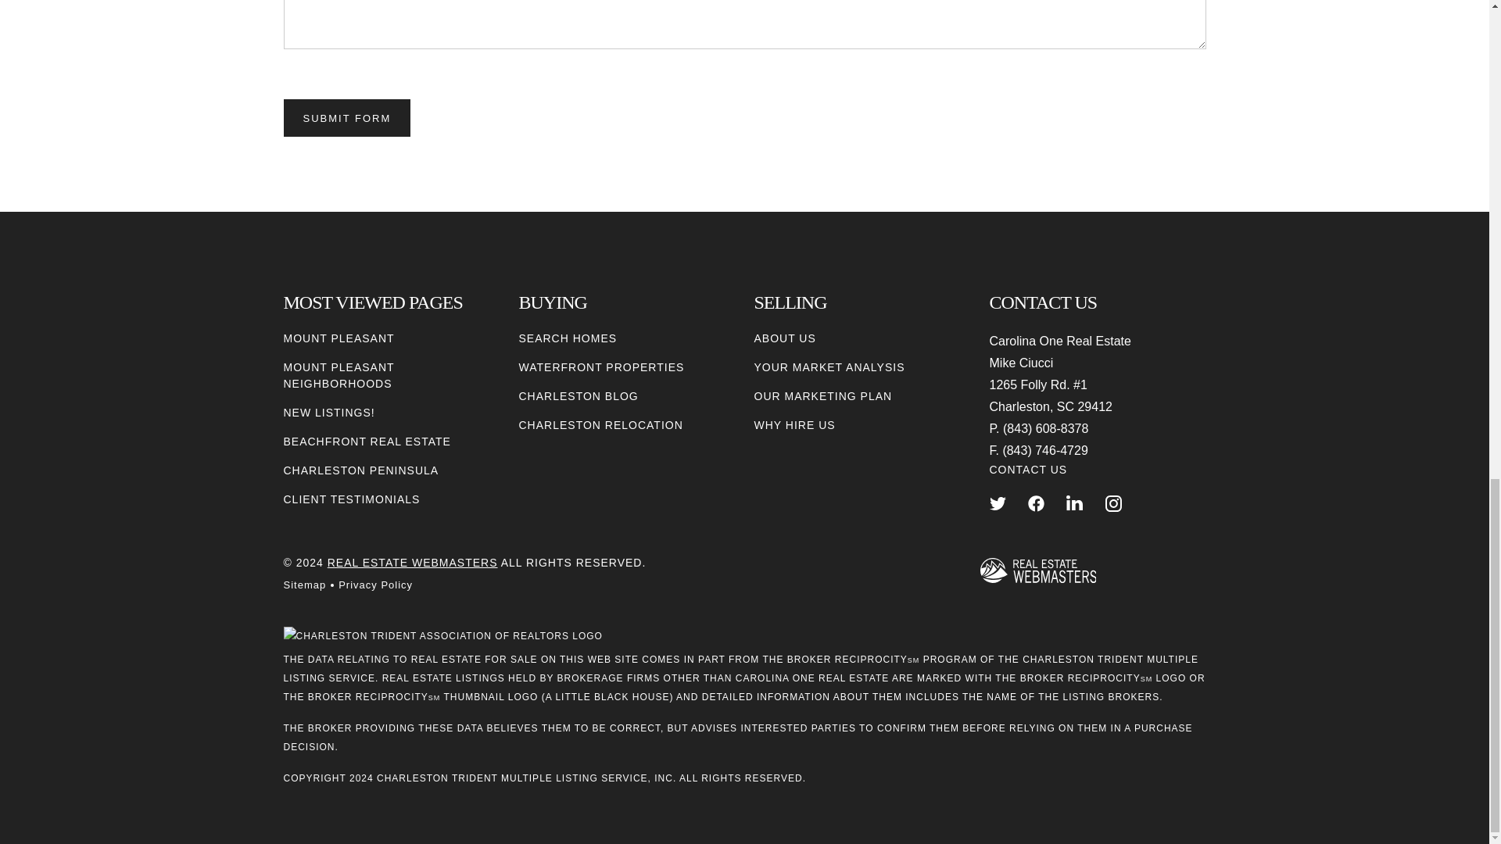 The height and width of the screenshot is (844, 1501). Describe the element at coordinates (1037, 503) in the screenshot. I see `FACEBOOK` at that location.